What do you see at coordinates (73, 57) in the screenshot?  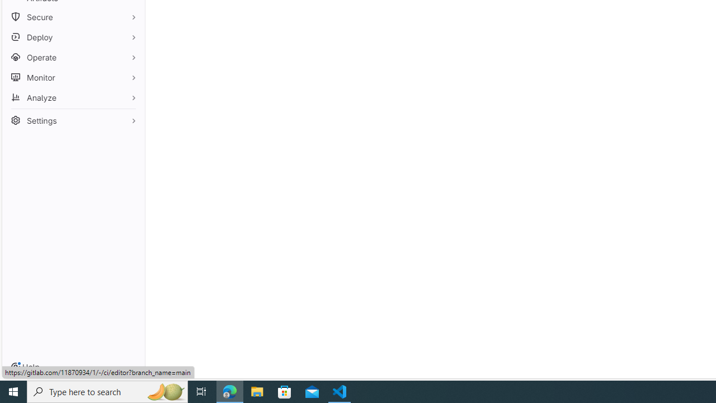 I see `Operate` at bounding box center [73, 57].